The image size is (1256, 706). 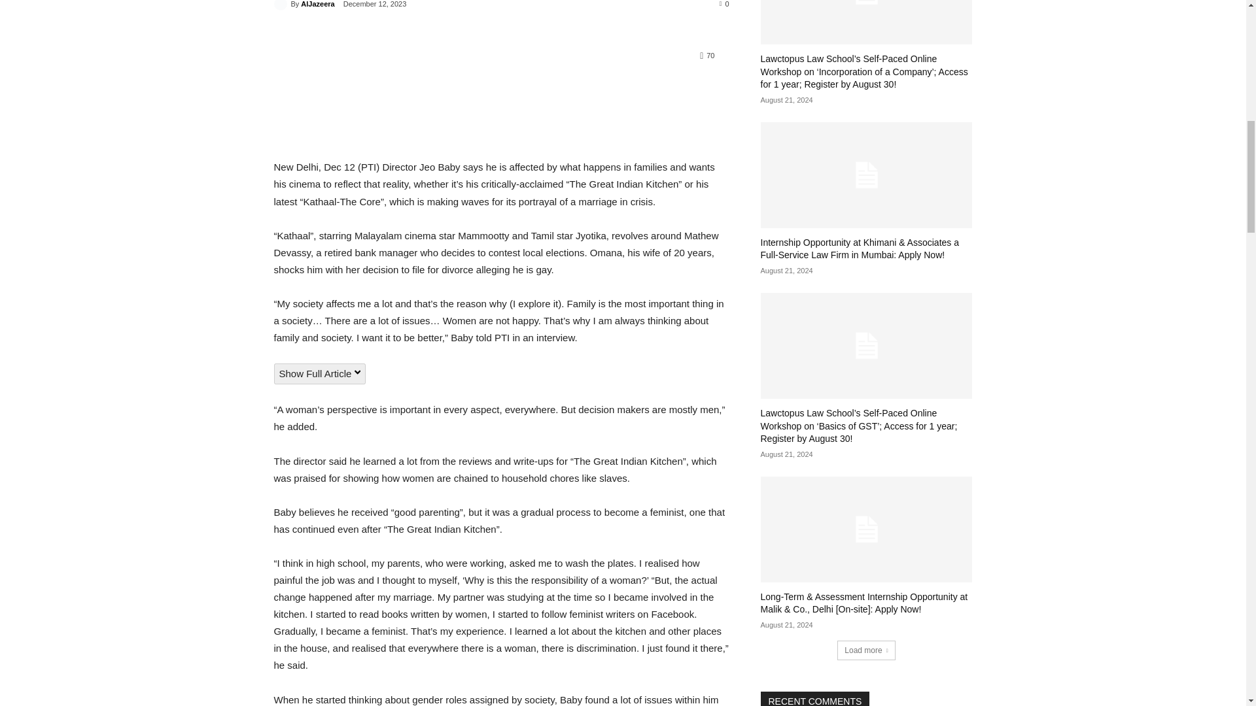 What do you see at coordinates (725, 3) in the screenshot?
I see `0` at bounding box center [725, 3].